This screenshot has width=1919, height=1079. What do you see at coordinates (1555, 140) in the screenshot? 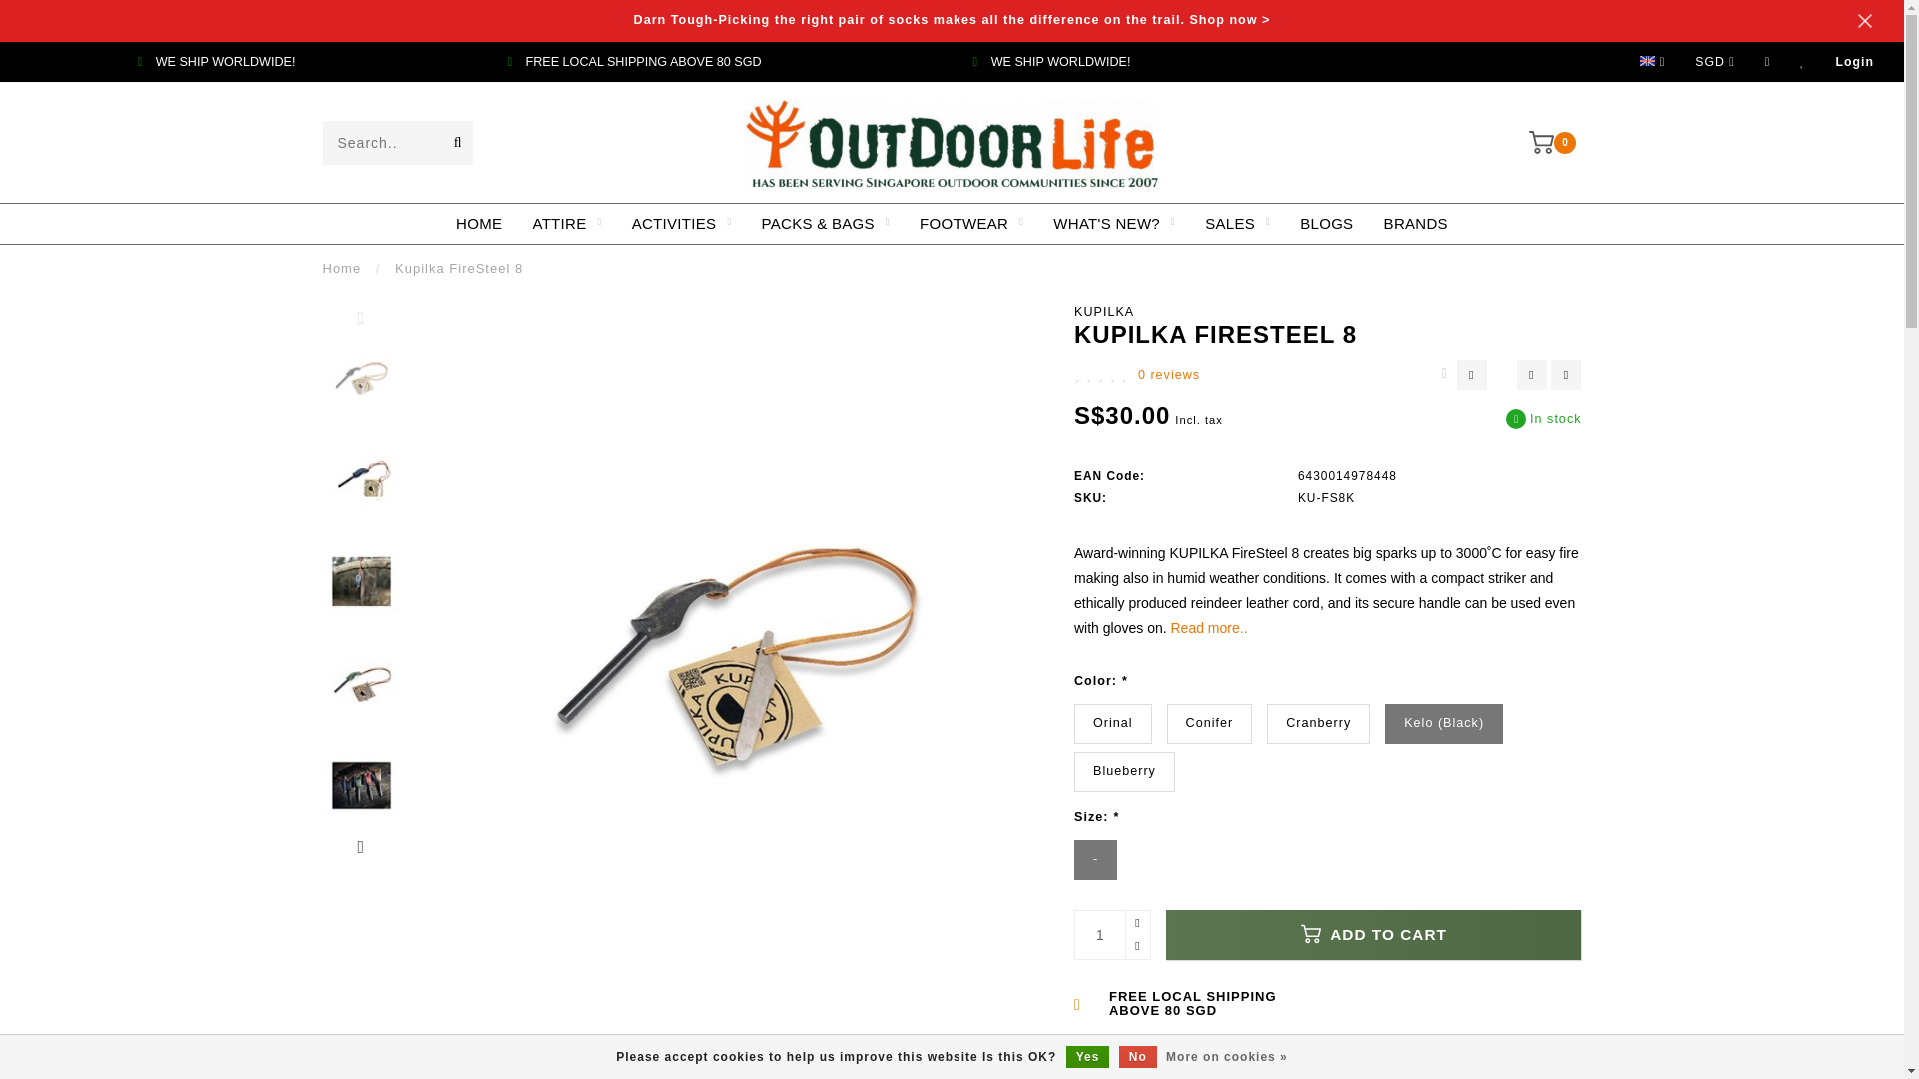
I see `0` at bounding box center [1555, 140].